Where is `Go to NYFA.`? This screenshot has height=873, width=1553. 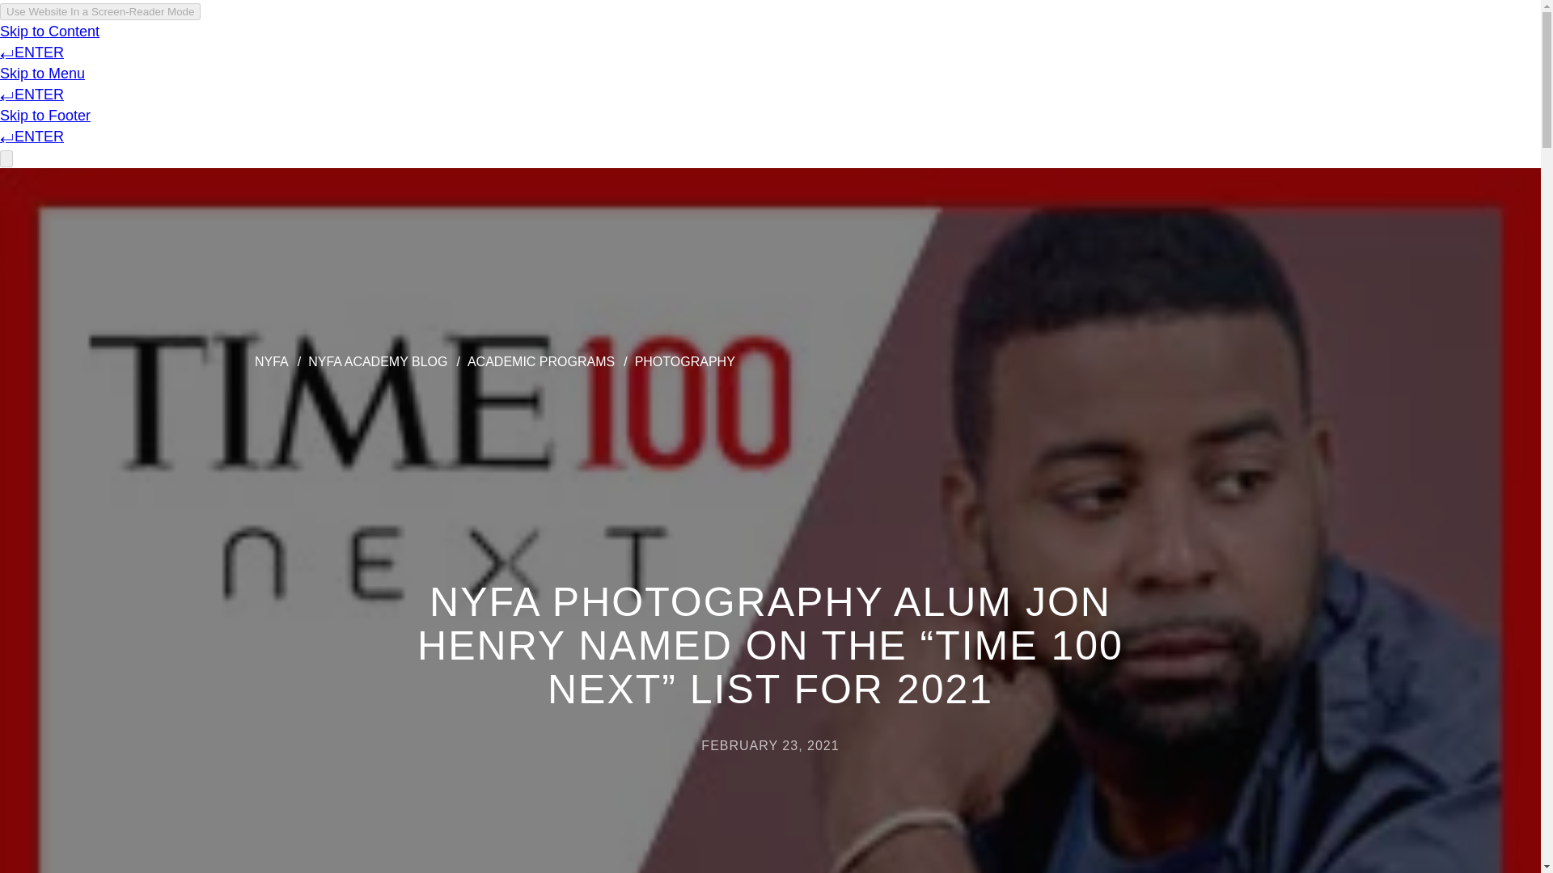
Go to NYFA. is located at coordinates (272, 361).